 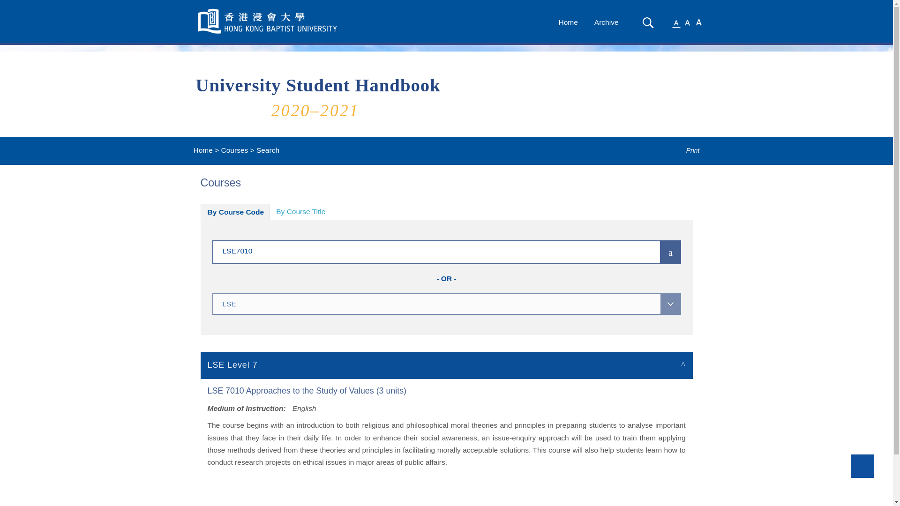 I want to click on Print, so click(x=686, y=150).